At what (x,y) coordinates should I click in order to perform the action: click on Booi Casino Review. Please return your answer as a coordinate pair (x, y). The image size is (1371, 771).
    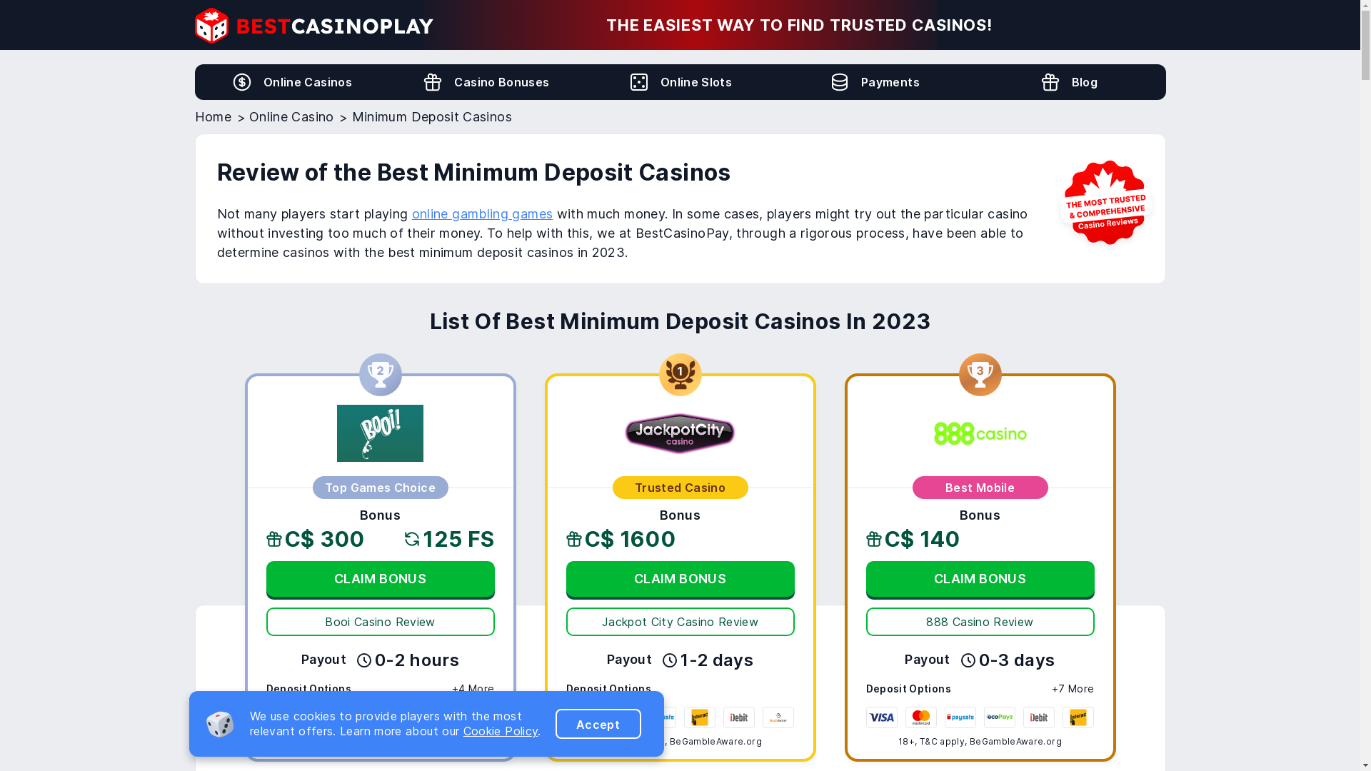
    Looking at the image, I should click on (380, 622).